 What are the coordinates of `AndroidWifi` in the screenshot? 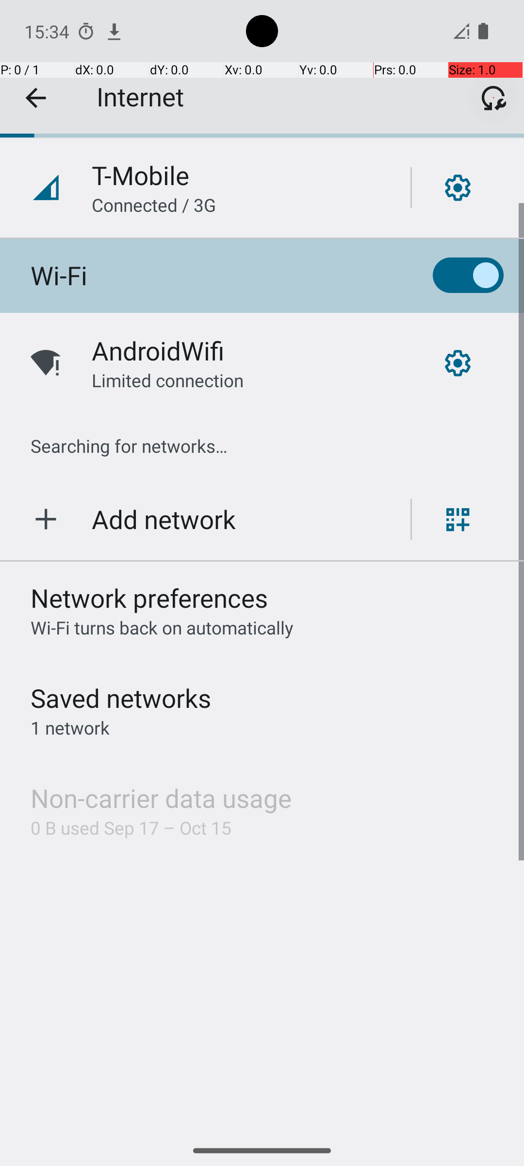 It's located at (158, 351).